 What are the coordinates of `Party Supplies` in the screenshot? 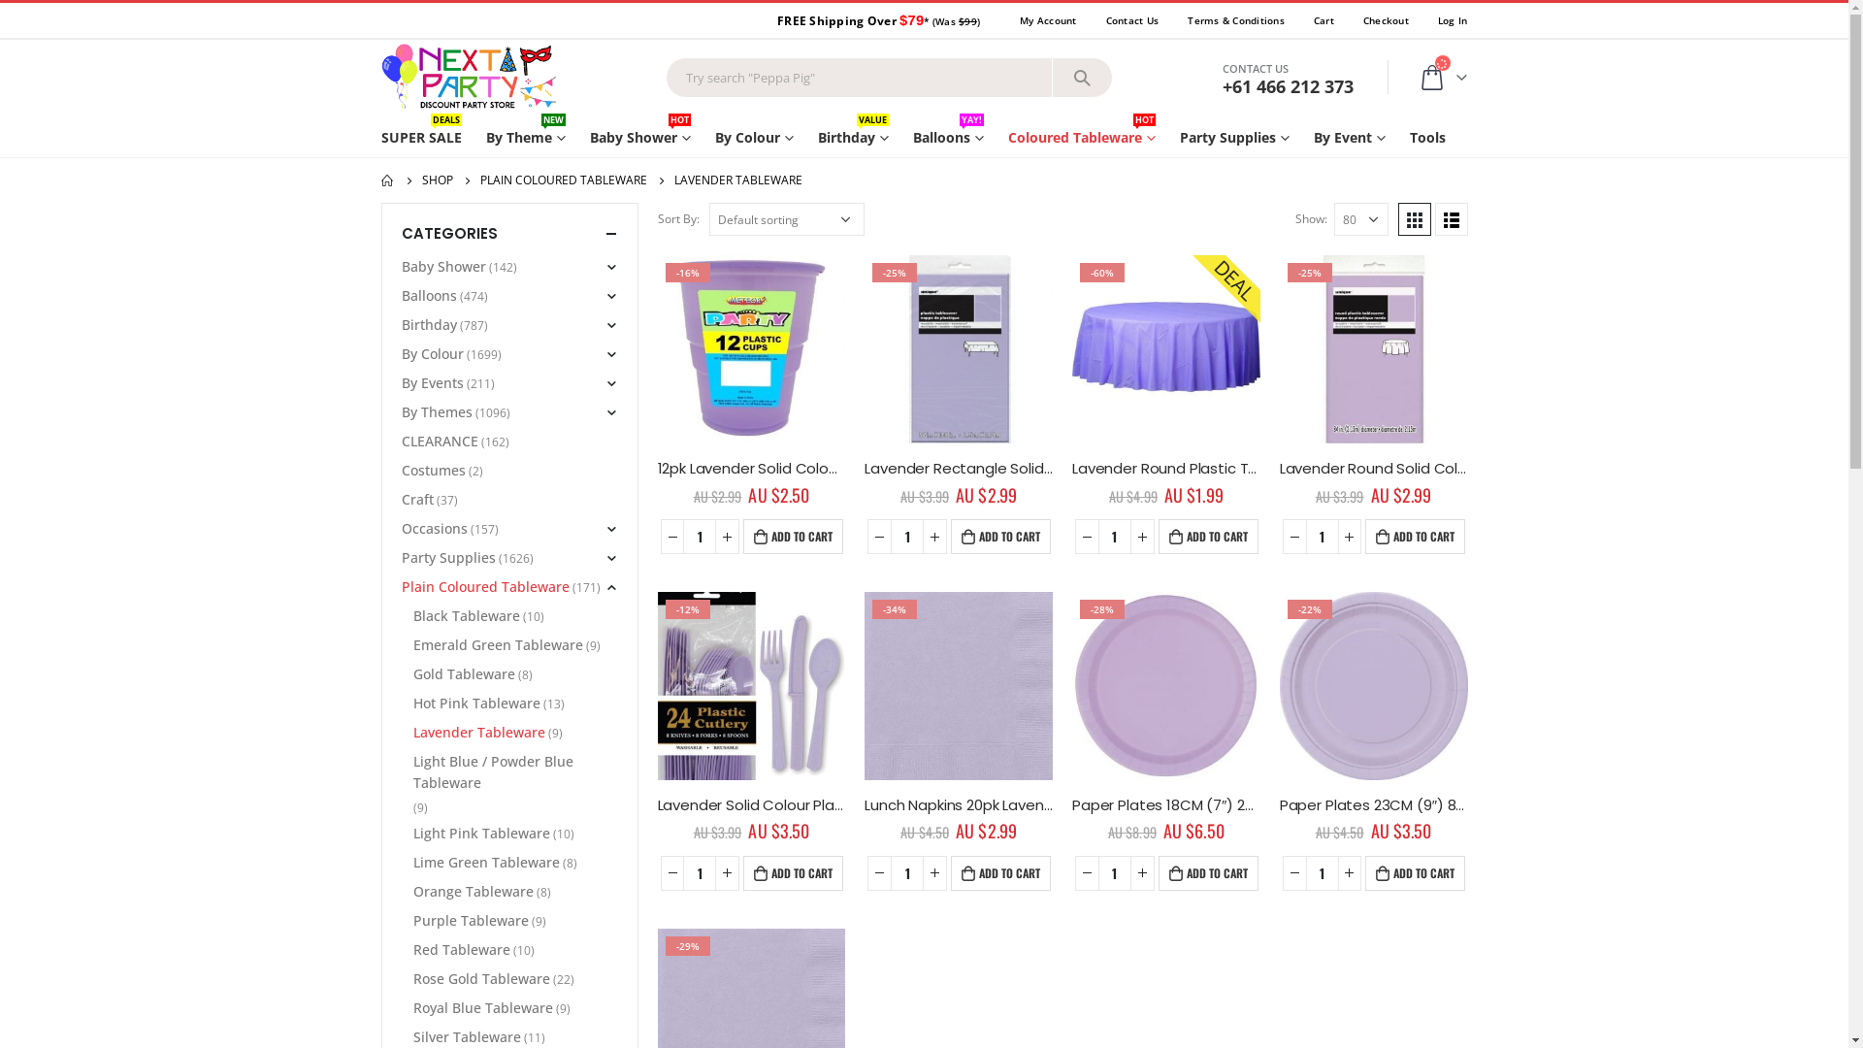 It's located at (1234, 138).